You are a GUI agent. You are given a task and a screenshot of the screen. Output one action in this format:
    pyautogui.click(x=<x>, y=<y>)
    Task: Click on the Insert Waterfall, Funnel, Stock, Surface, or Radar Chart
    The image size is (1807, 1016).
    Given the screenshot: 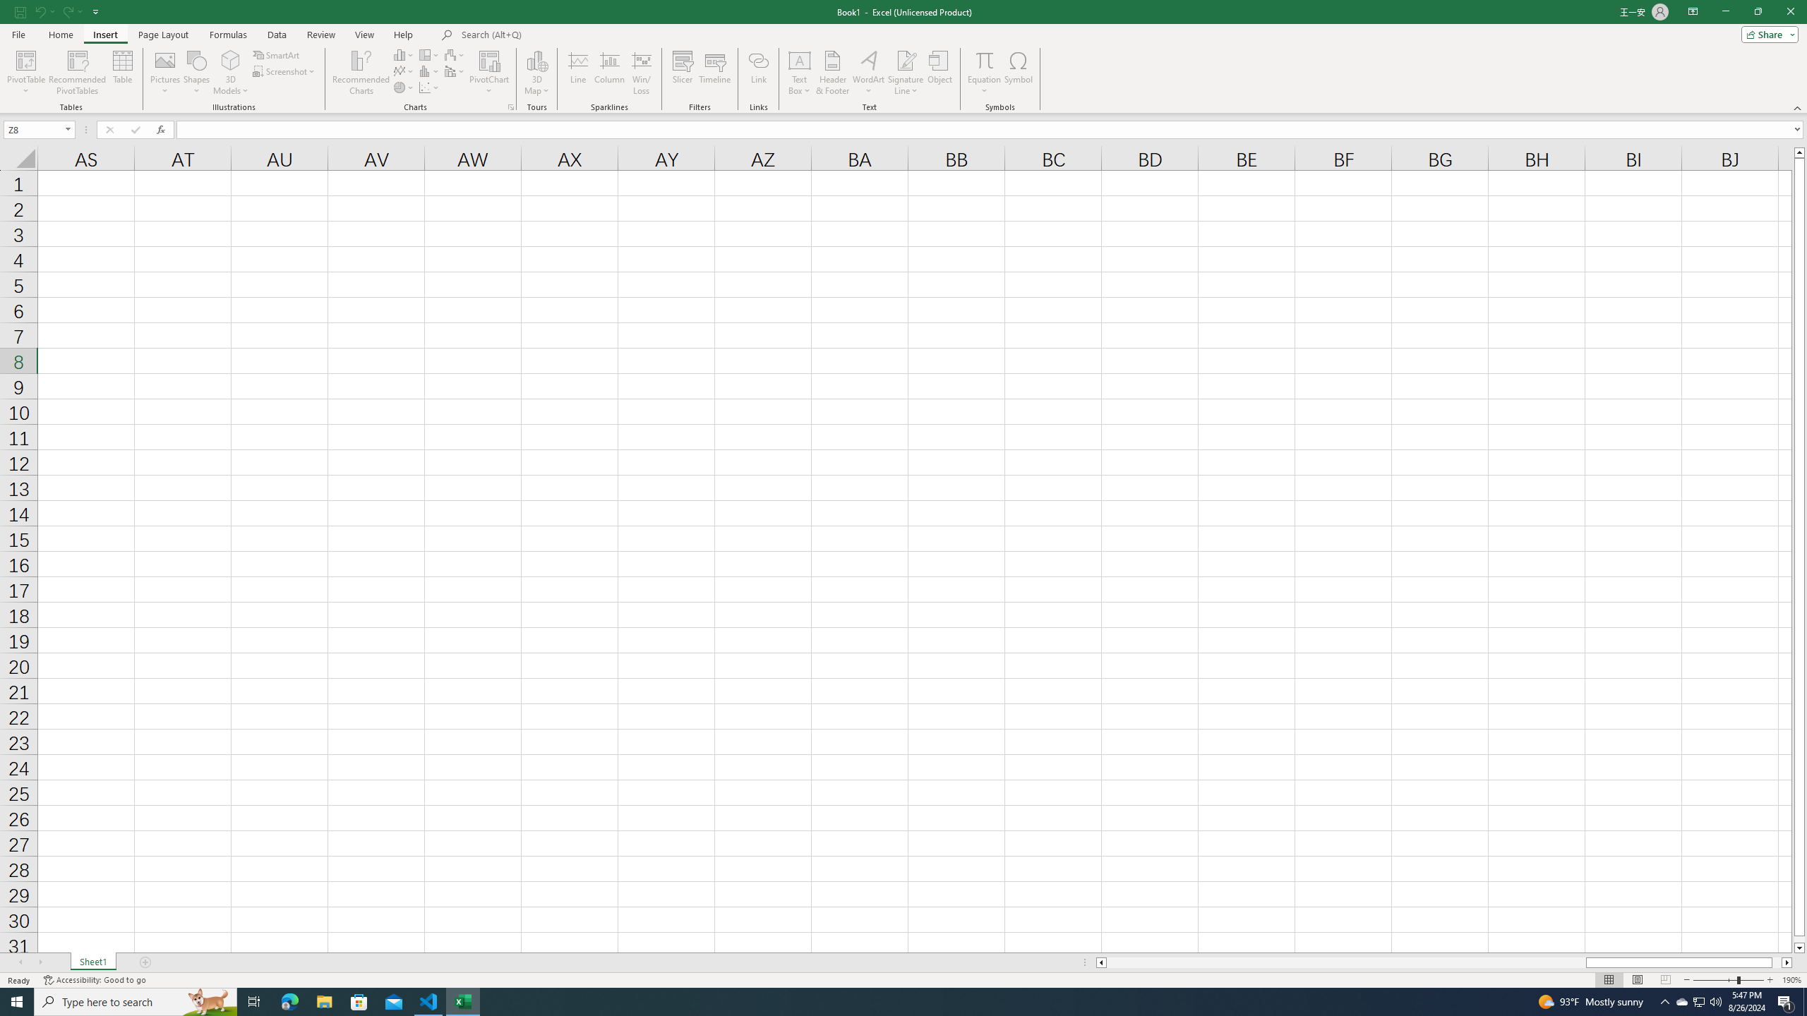 What is the action you would take?
    pyautogui.click(x=455, y=55)
    